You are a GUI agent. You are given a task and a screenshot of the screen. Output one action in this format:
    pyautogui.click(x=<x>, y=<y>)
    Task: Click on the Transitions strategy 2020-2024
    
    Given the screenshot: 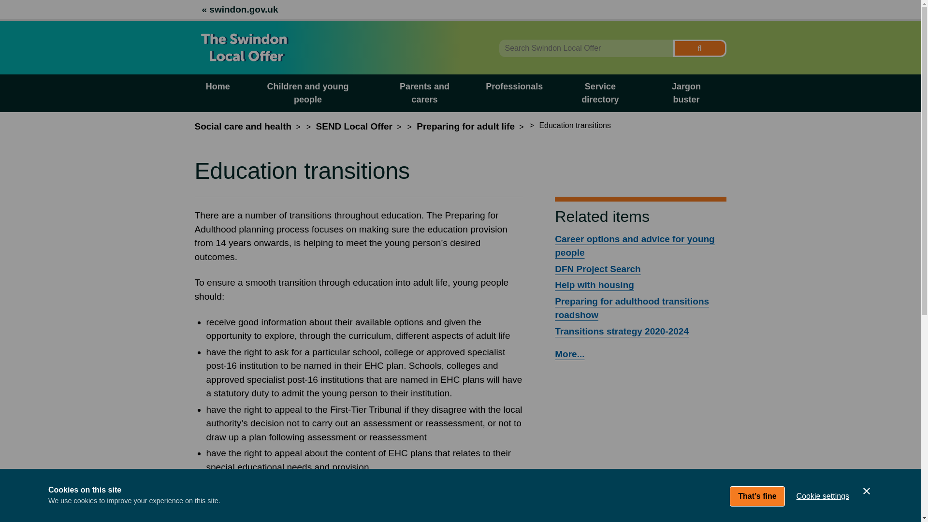 What is the action you would take?
    pyautogui.click(x=622, y=331)
    